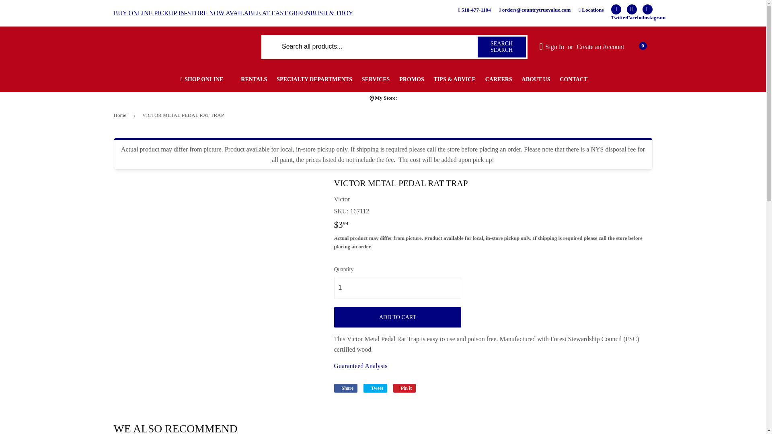 This screenshot has height=434, width=772. What do you see at coordinates (616, 9) in the screenshot?
I see `Country True Value on Twitter` at bounding box center [616, 9].